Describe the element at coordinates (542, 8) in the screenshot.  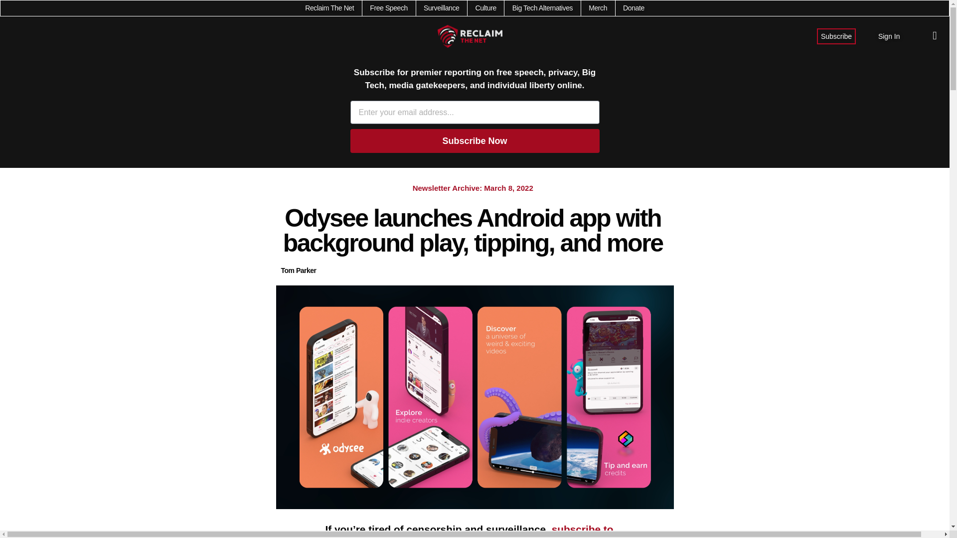
I see `Big Tech Alternatives` at that location.